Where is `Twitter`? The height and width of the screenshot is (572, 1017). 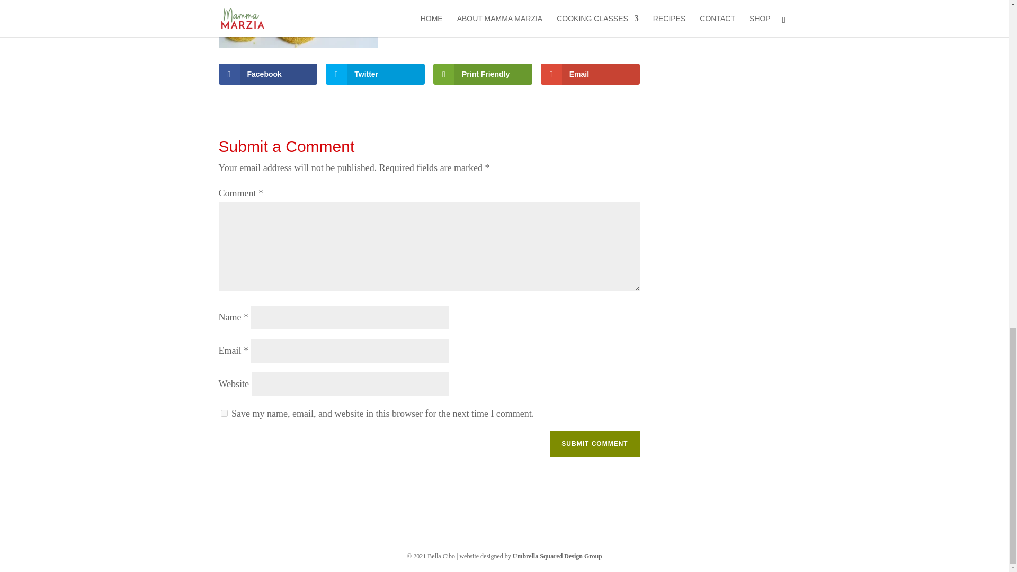
Twitter is located at coordinates (375, 74).